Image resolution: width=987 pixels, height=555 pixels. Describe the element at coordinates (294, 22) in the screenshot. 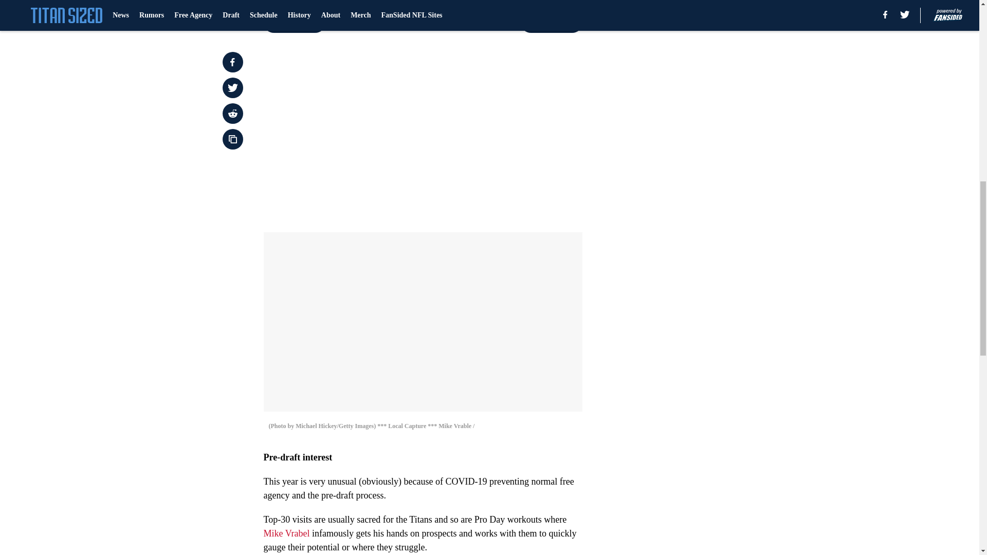

I see `Prev` at that location.